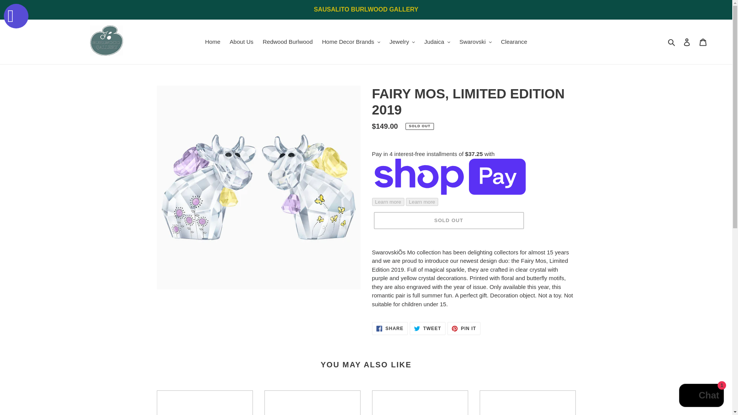 The image size is (738, 415). Describe the element at coordinates (212, 42) in the screenshot. I see `Home` at that location.